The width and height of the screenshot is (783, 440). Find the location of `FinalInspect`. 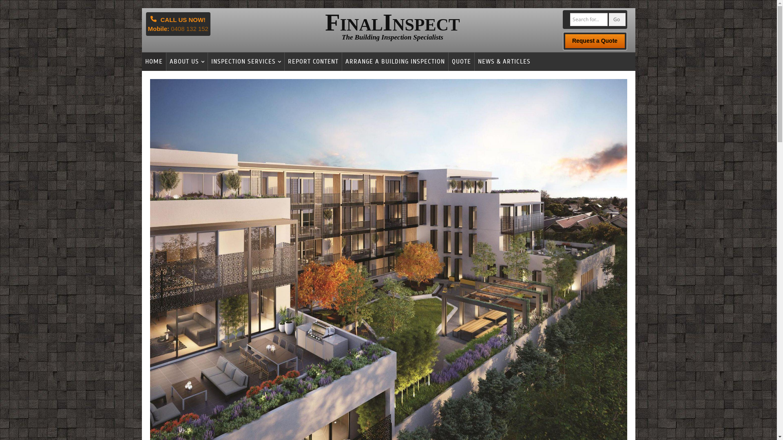

FinalInspect is located at coordinates (392, 22).